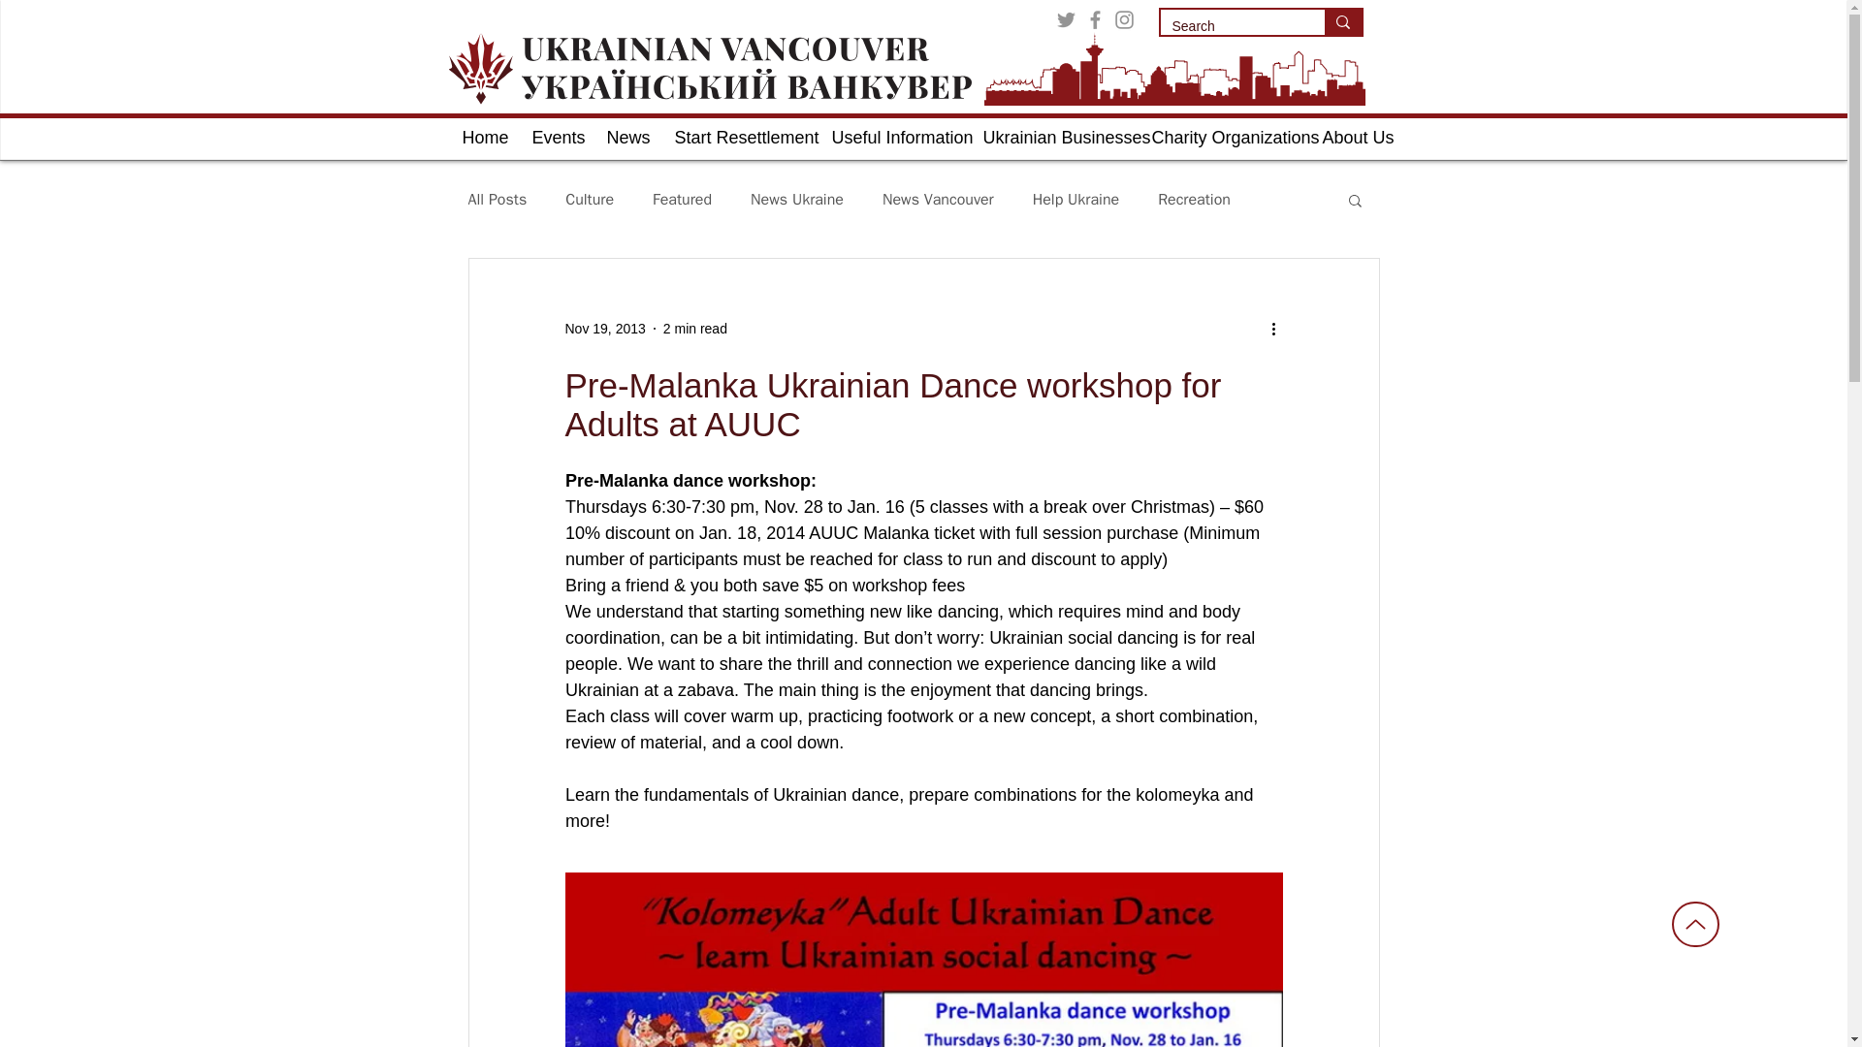  Describe the element at coordinates (483, 138) in the screenshot. I see `Home` at that location.